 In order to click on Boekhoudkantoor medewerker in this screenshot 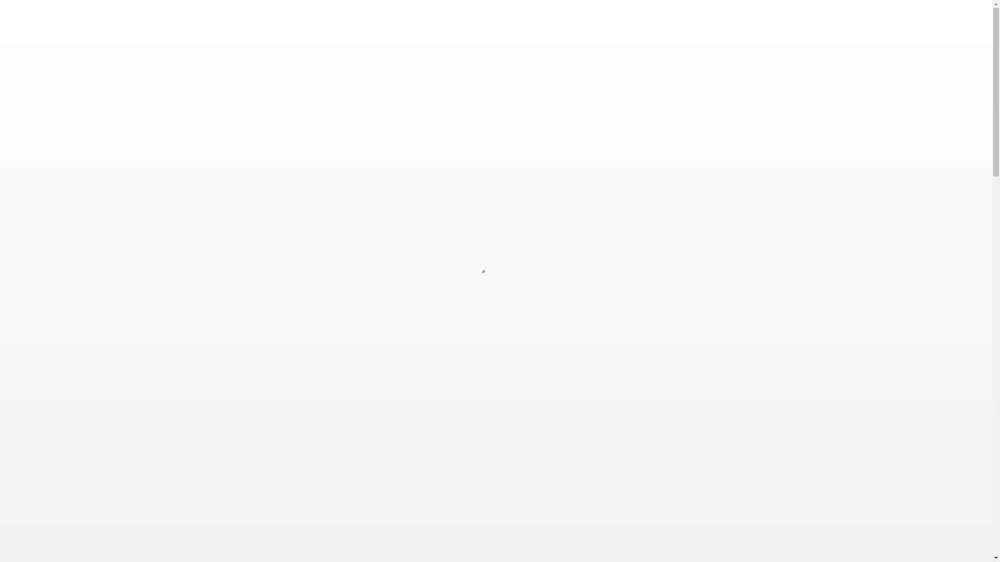, I will do `click(496, 347)`.